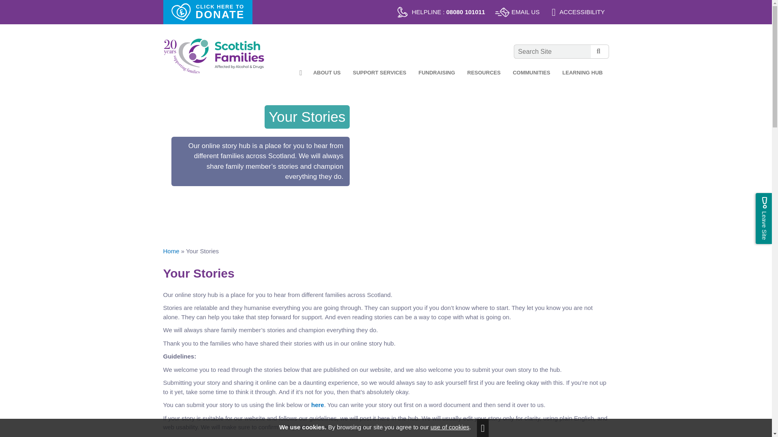 Image resolution: width=778 pixels, height=437 pixels. What do you see at coordinates (441, 12) in the screenshot?
I see `Phone Us` at bounding box center [441, 12].